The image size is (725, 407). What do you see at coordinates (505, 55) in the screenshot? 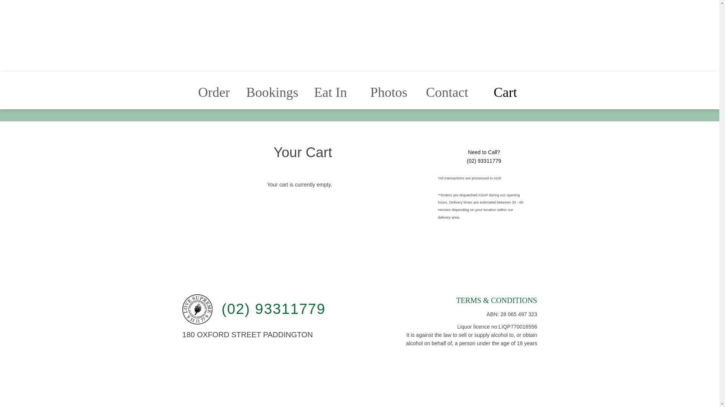
I see `Cart` at bounding box center [505, 55].